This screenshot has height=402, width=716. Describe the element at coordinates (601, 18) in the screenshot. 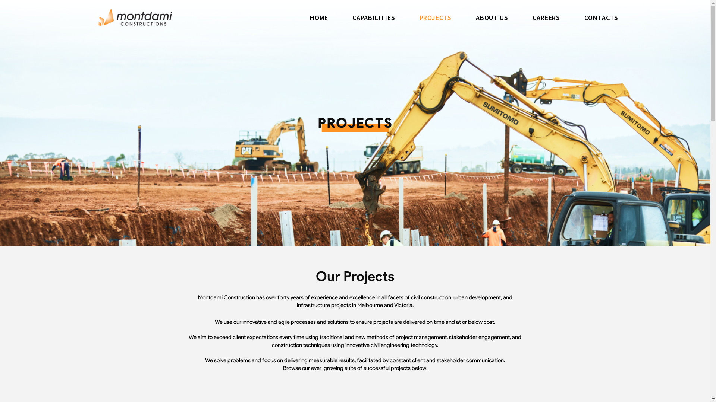

I see `CONTACTS` at that location.